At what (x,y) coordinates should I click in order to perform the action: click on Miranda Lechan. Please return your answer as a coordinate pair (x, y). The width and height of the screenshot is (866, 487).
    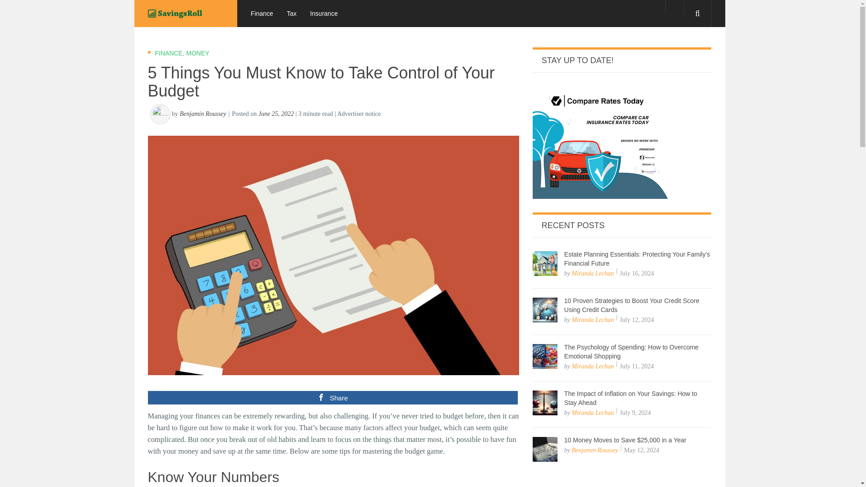
    Looking at the image, I should click on (593, 320).